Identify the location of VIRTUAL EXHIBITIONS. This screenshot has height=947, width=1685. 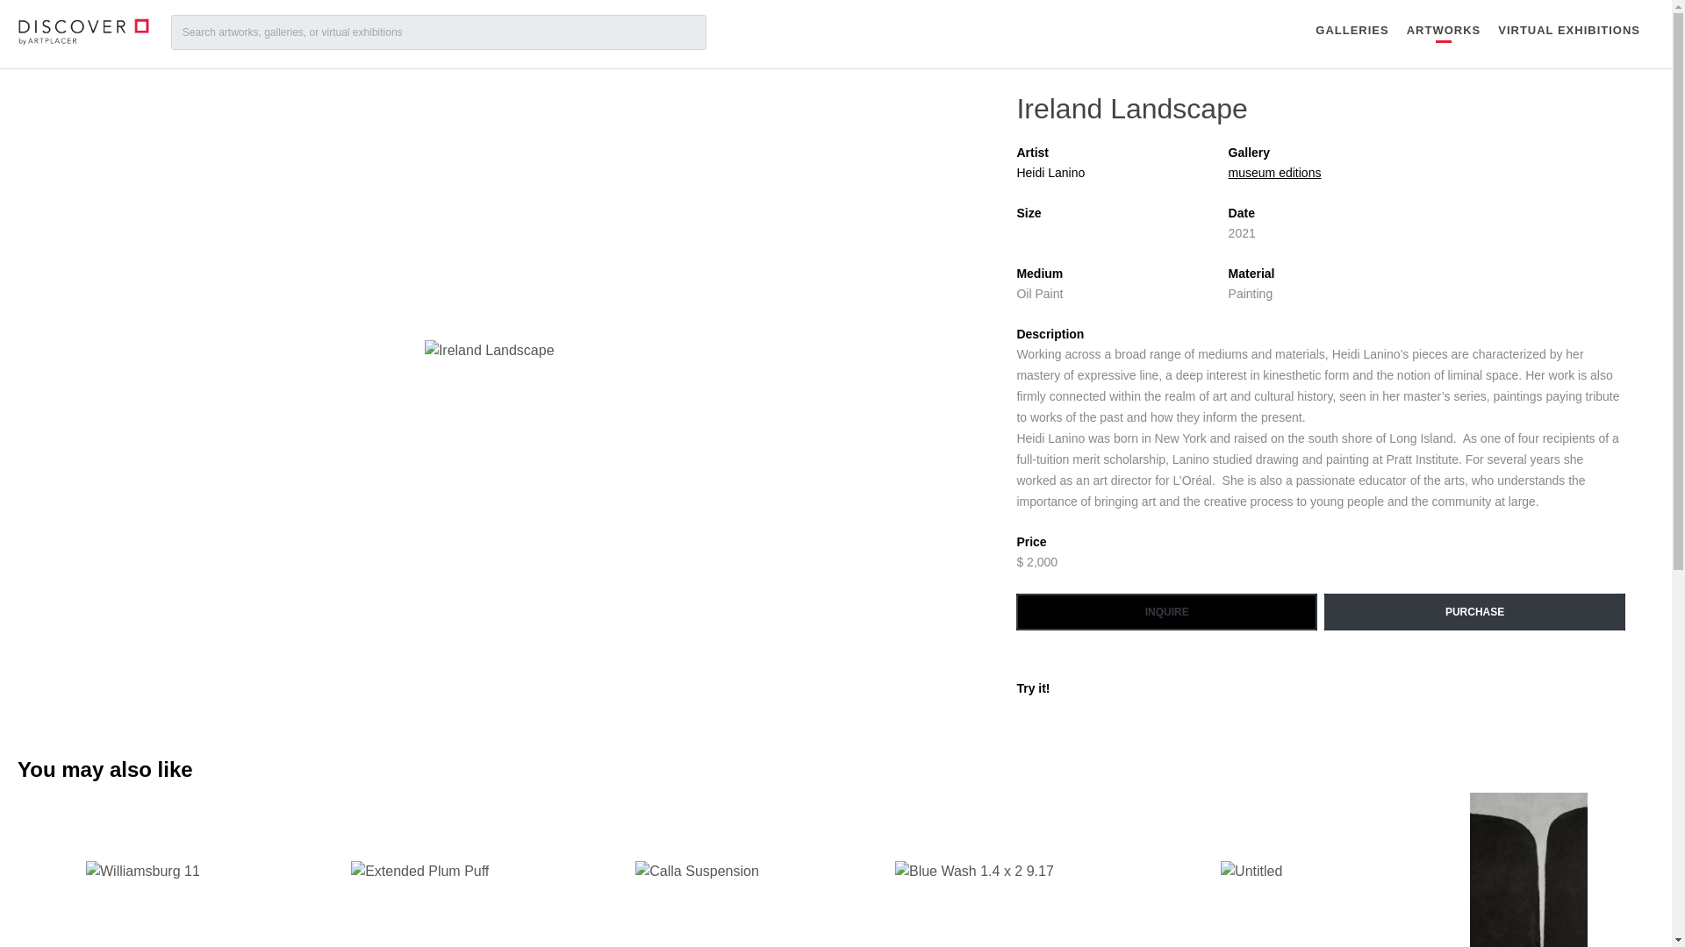
(420, 870).